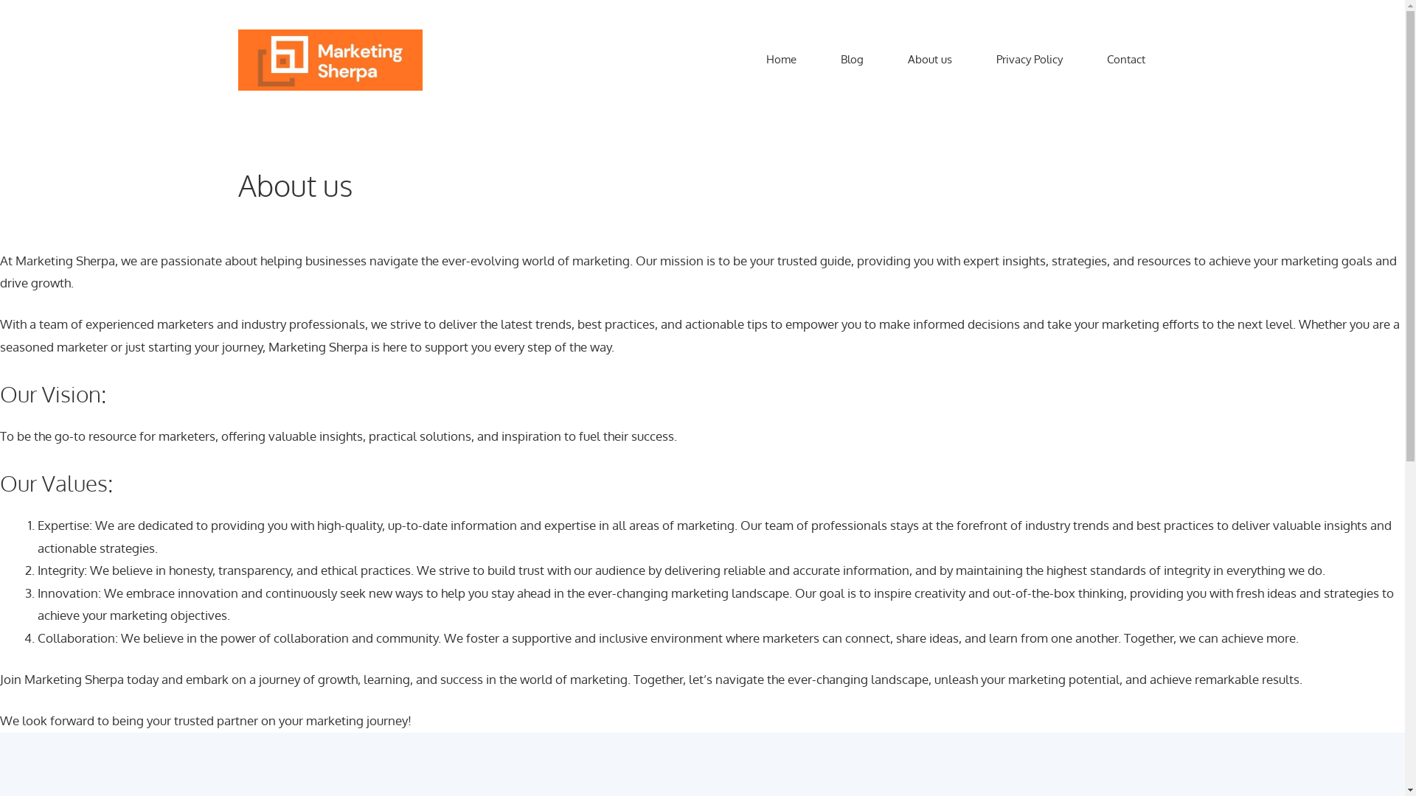 This screenshot has width=1416, height=796. What do you see at coordinates (1125, 60) in the screenshot?
I see `Contact` at bounding box center [1125, 60].